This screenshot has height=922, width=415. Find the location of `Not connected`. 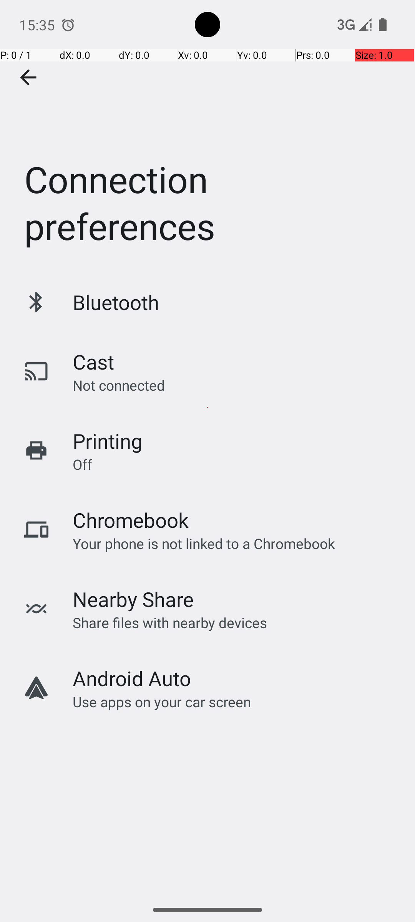

Not connected is located at coordinates (119, 385).